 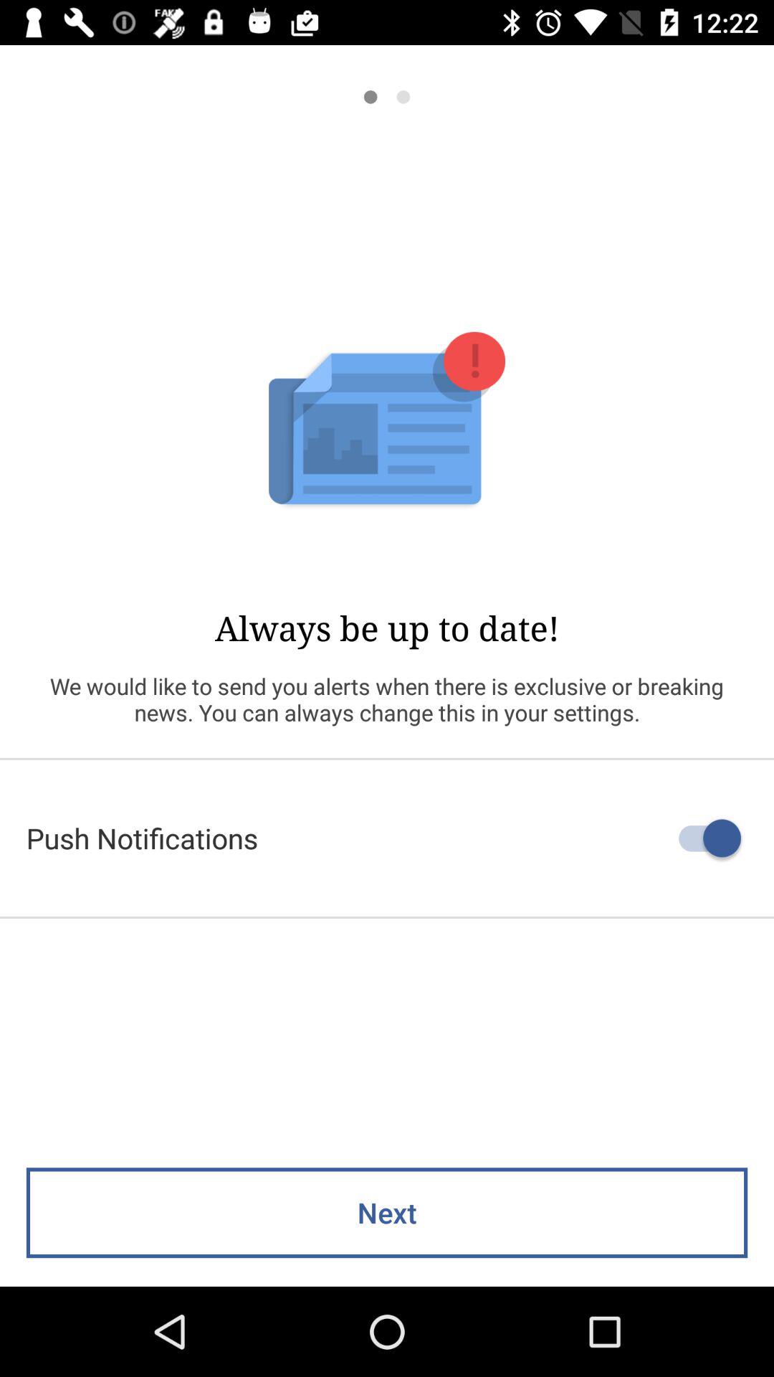 I want to click on select the push notifications item, so click(x=387, y=838).